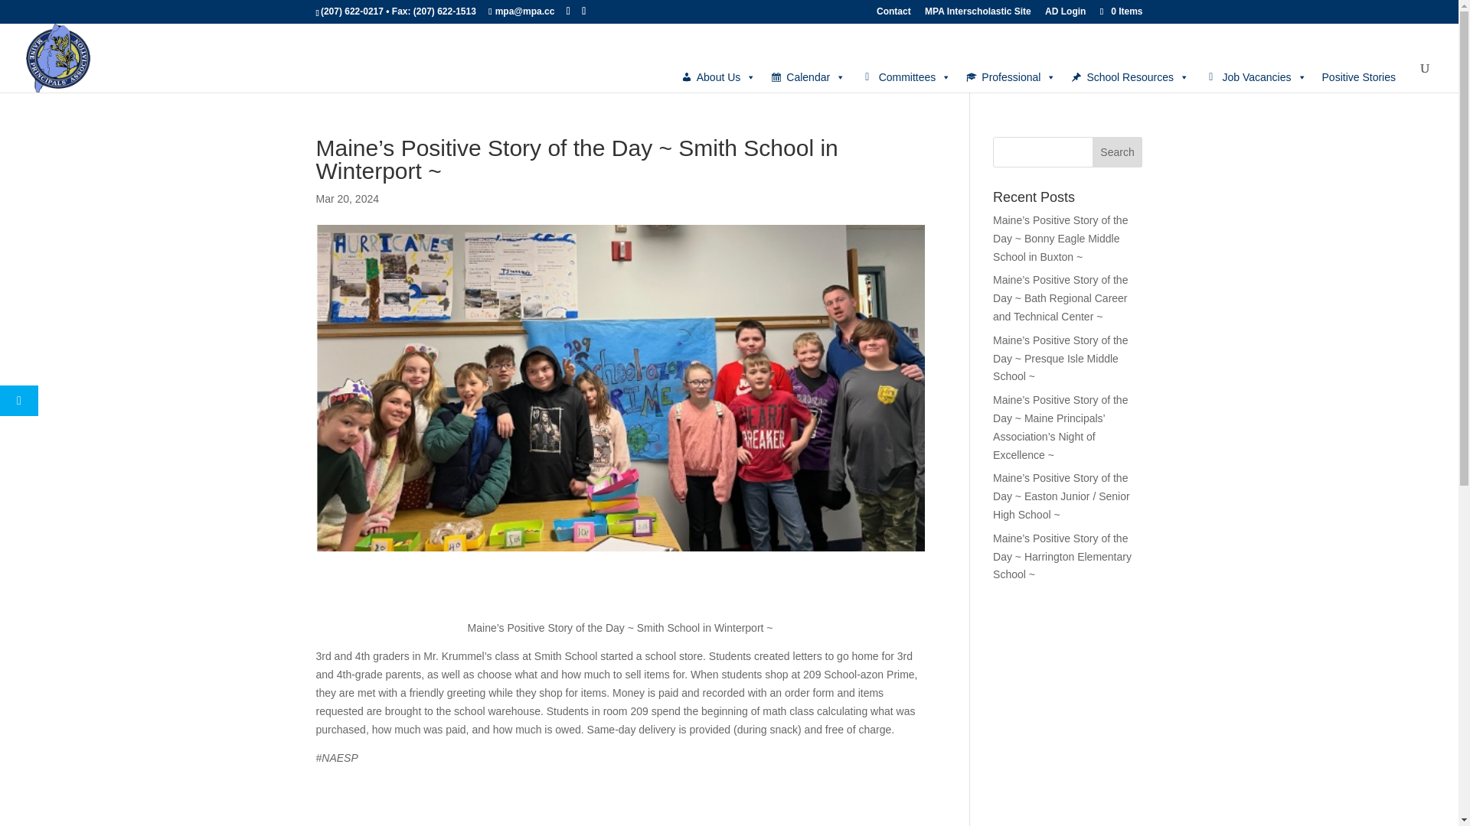  Describe the element at coordinates (718, 76) in the screenshot. I see `About Us` at that location.